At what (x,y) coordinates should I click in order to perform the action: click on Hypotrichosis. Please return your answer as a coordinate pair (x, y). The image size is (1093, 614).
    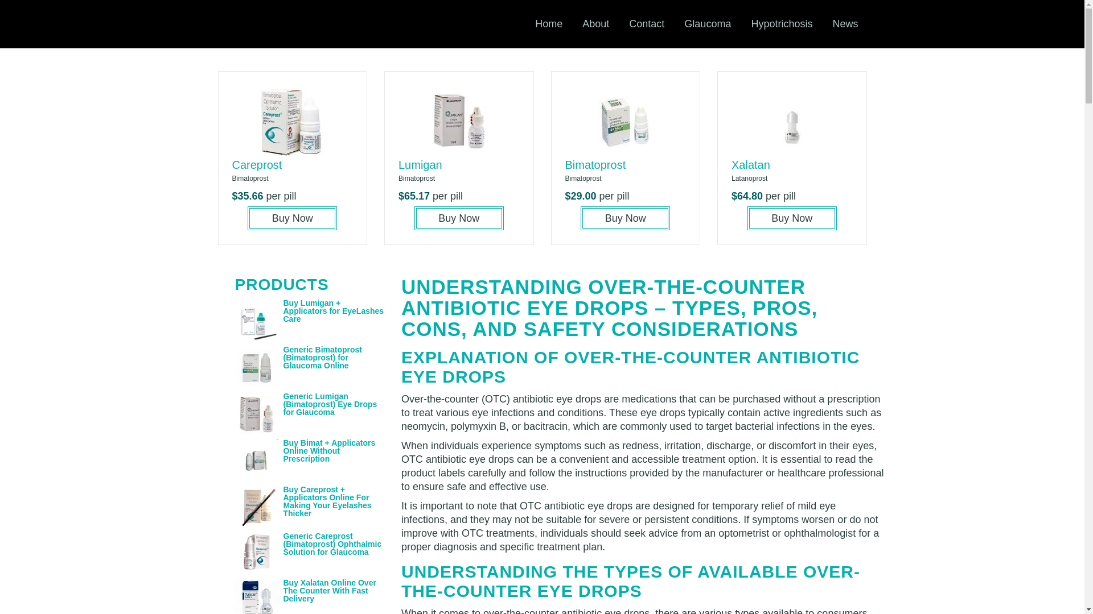
    Looking at the image, I should click on (781, 24).